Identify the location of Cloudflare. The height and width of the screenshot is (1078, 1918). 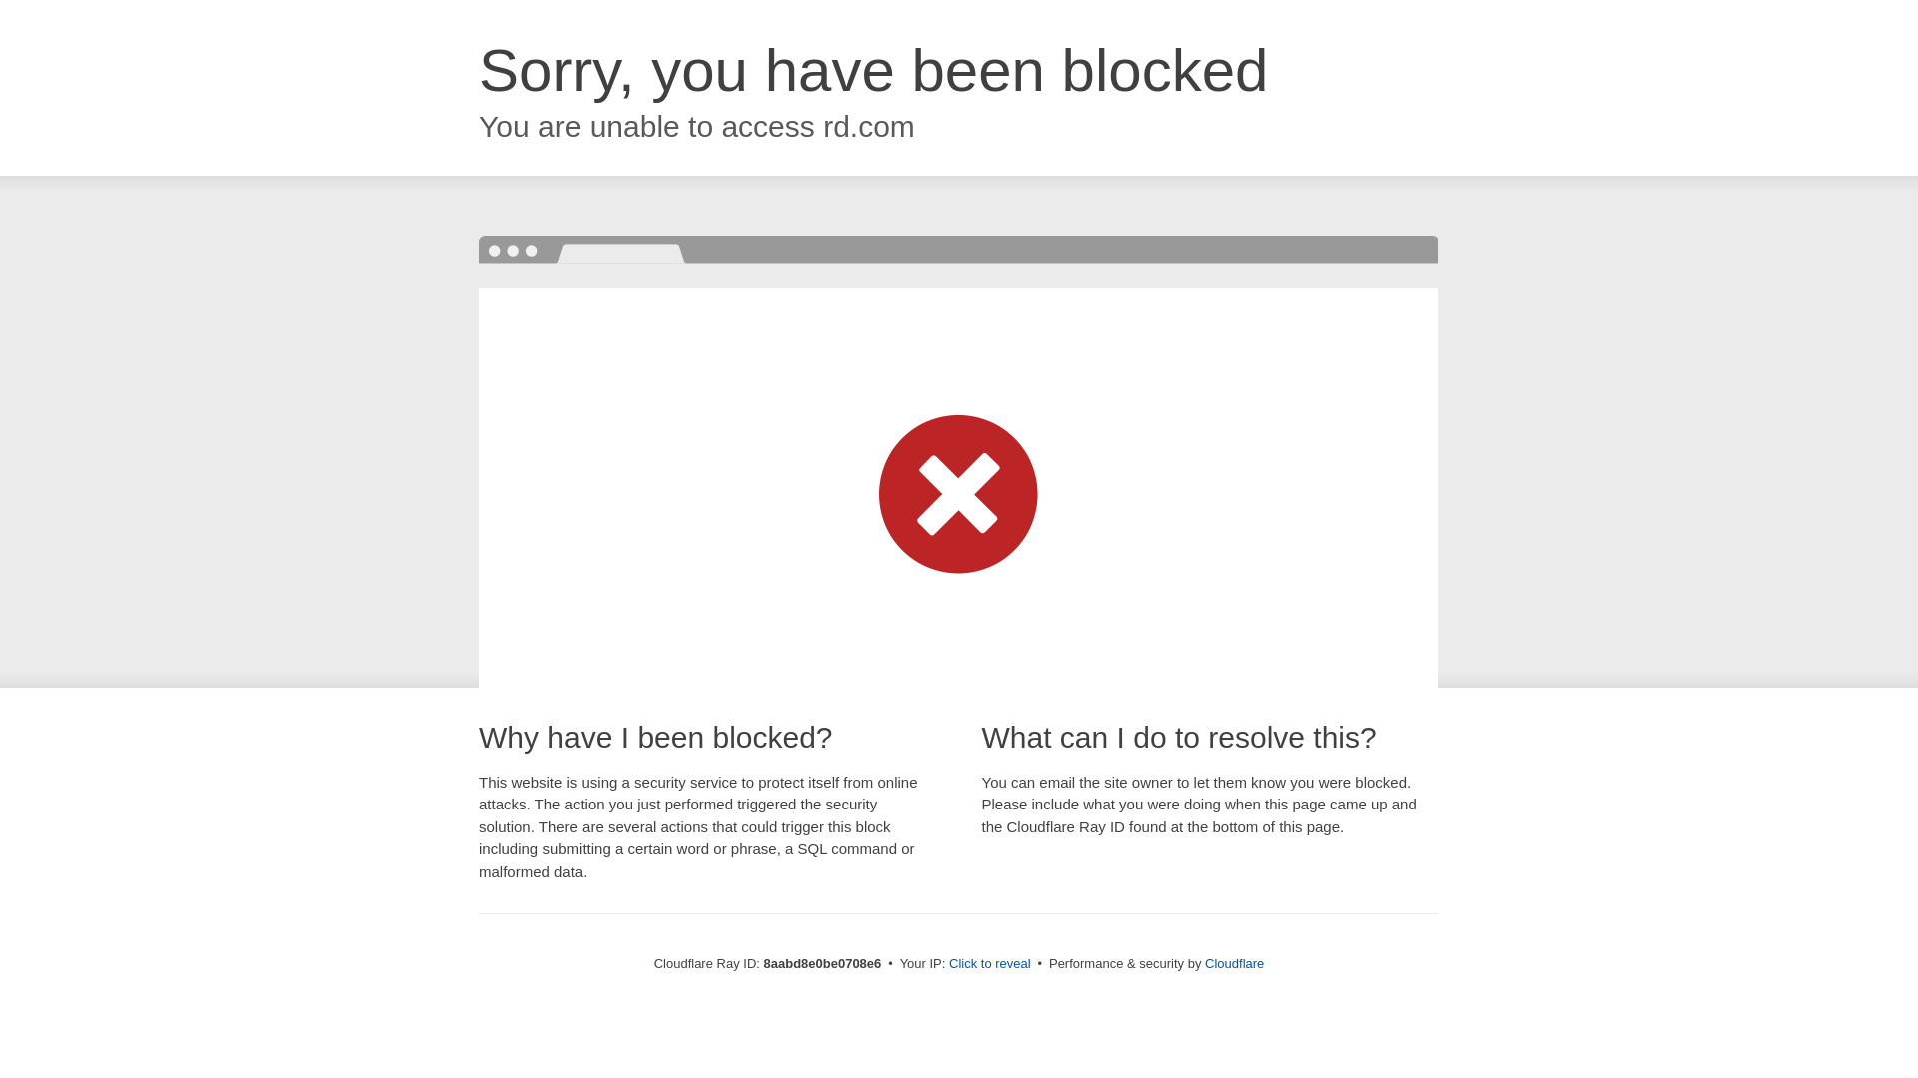
(1234, 963).